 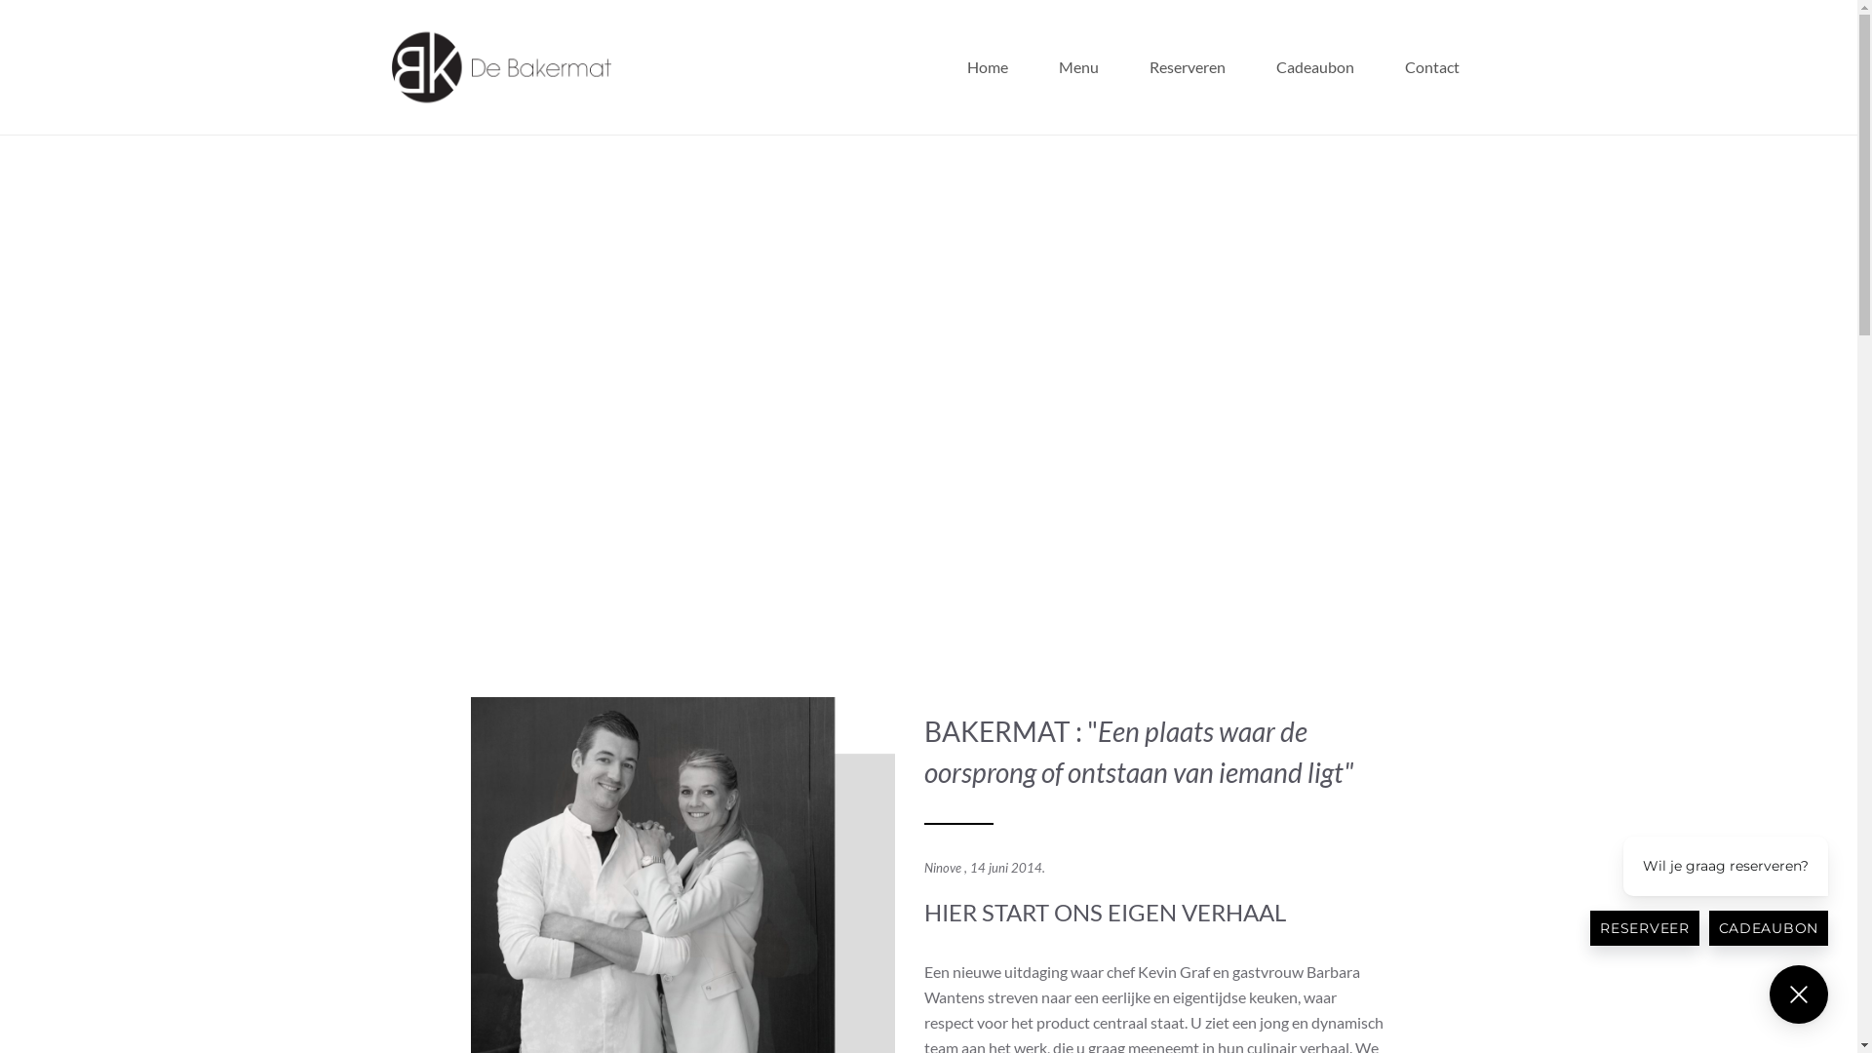 I want to click on Home, so click(x=988, y=67).